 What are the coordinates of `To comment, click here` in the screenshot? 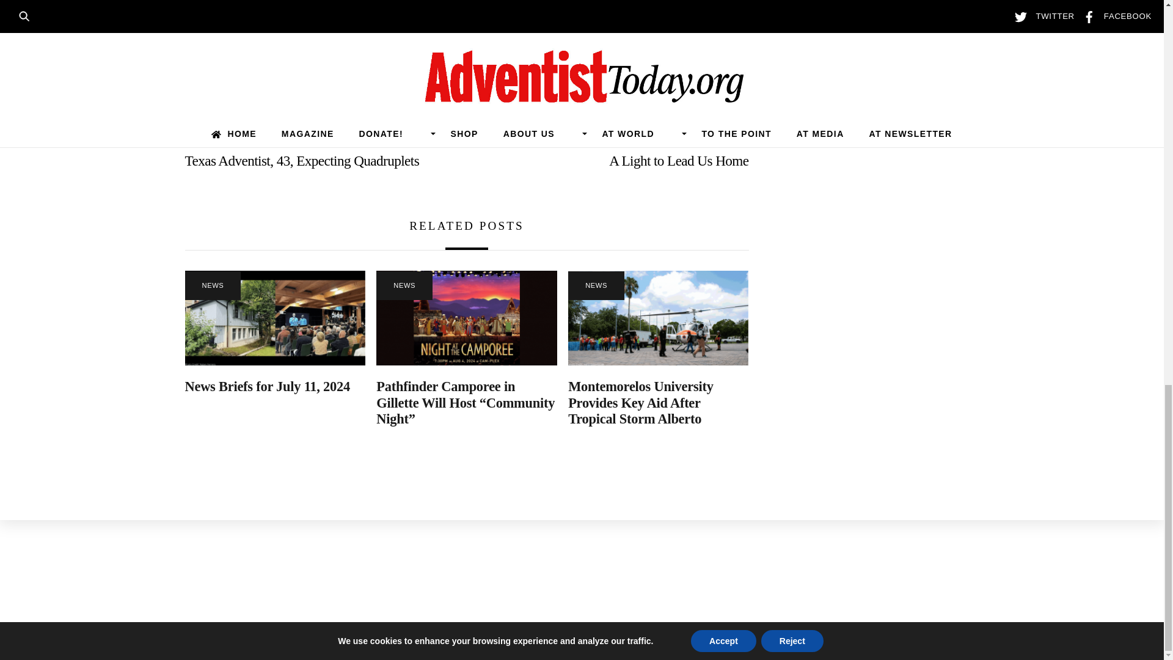 It's located at (297, 90).